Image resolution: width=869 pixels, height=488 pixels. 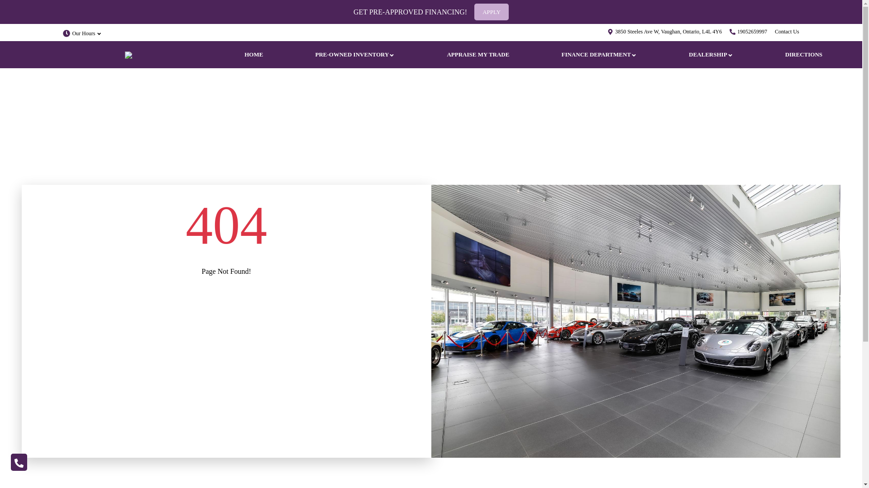 What do you see at coordinates (253, 55) in the screenshot?
I see `HOME` at bounding box center [253, 55].